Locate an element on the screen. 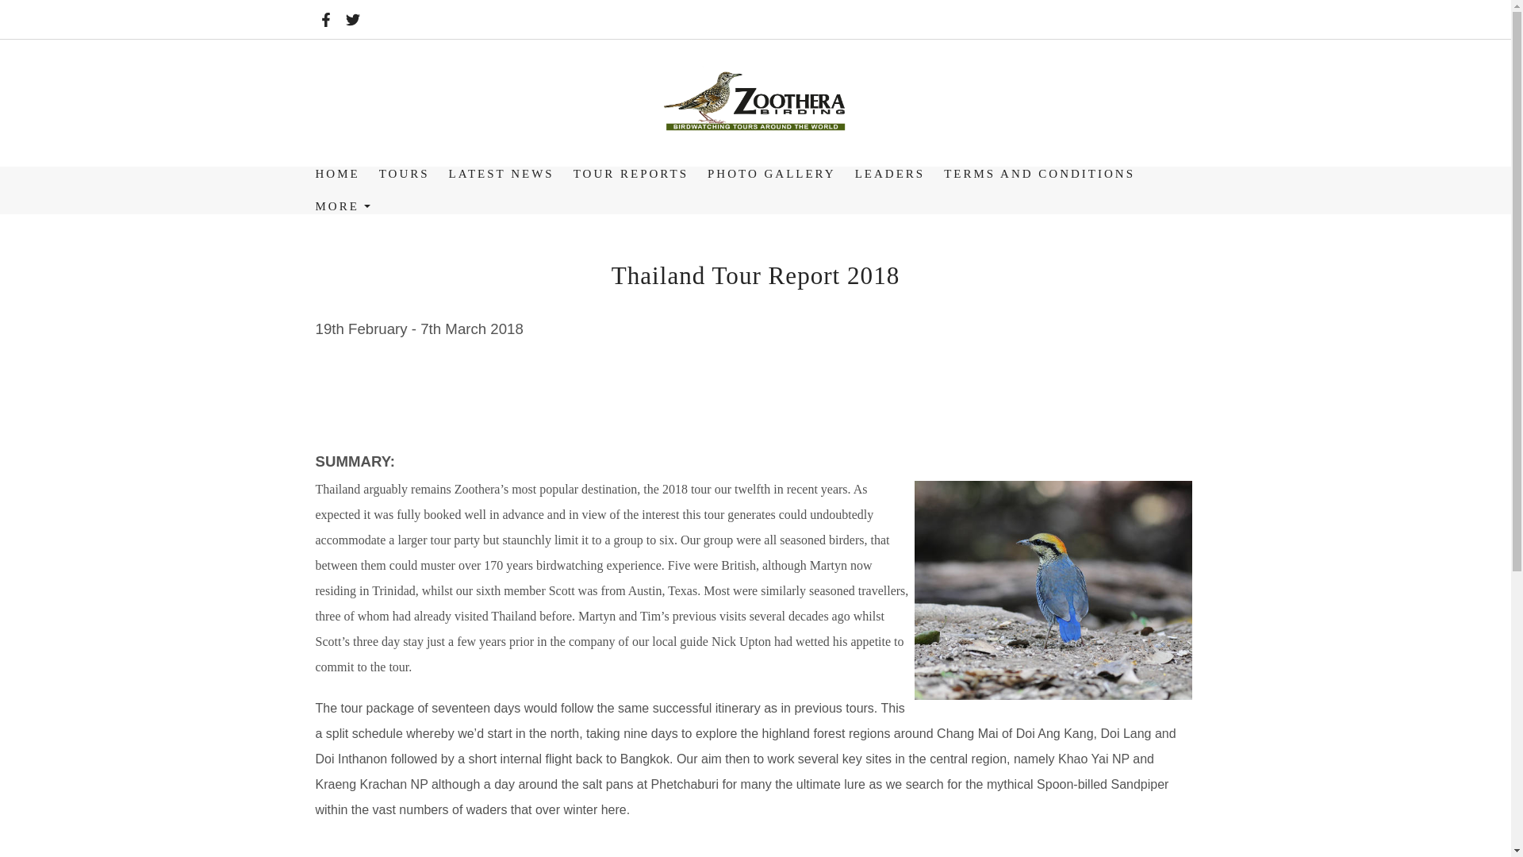  HOME is located at coordinates (338, 173).